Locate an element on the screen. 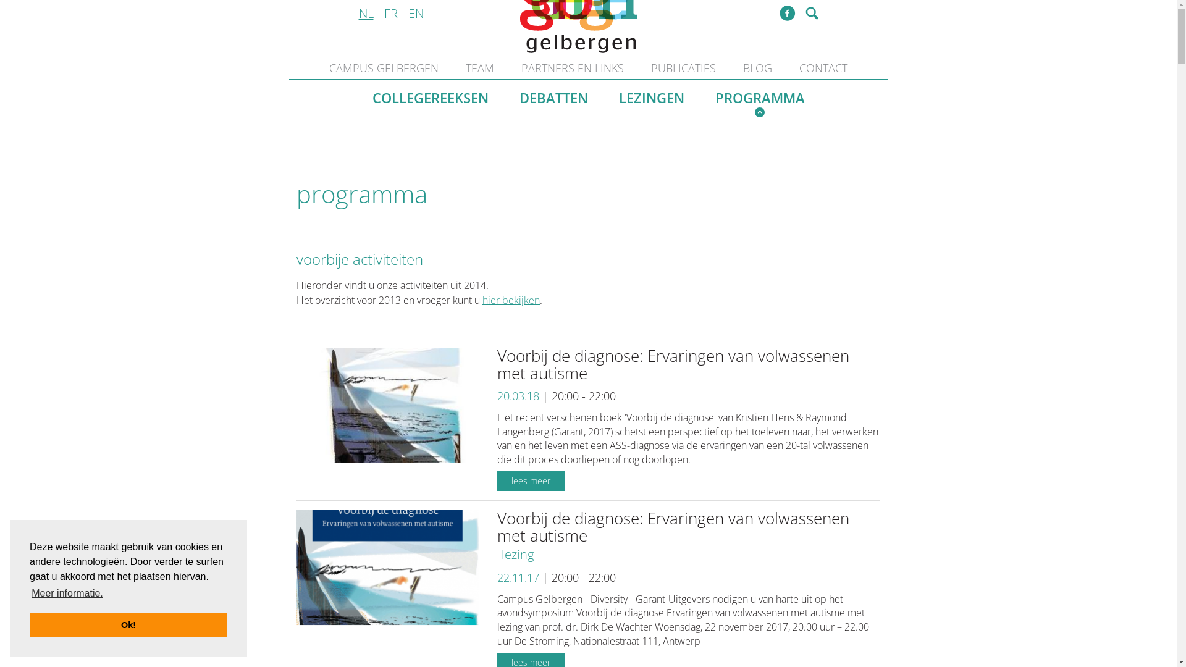 This screenshot has width=1186, height=667. COLLEGEREEKSEN is located at coordinates (430, 99).